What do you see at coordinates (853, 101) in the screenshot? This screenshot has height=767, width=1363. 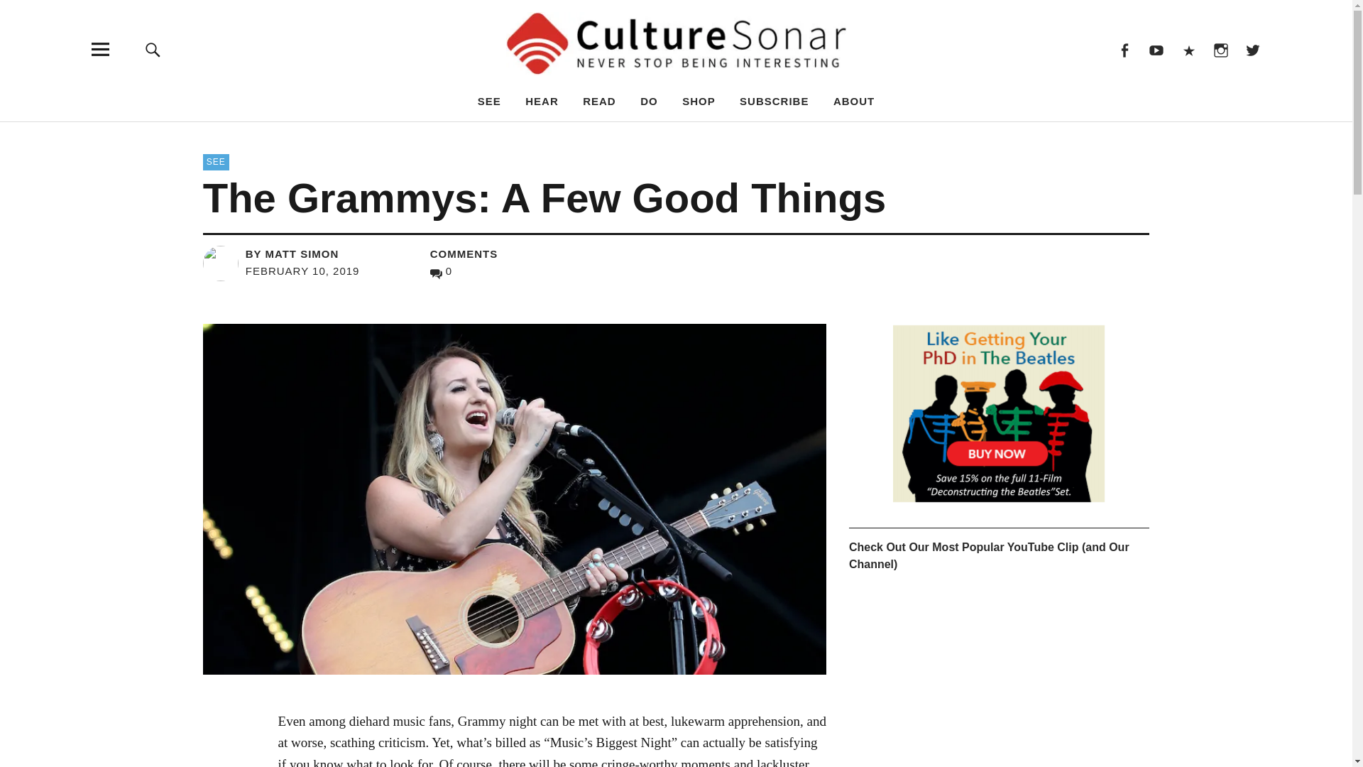 I see `ABOUT` at bounding box center [853, 101].